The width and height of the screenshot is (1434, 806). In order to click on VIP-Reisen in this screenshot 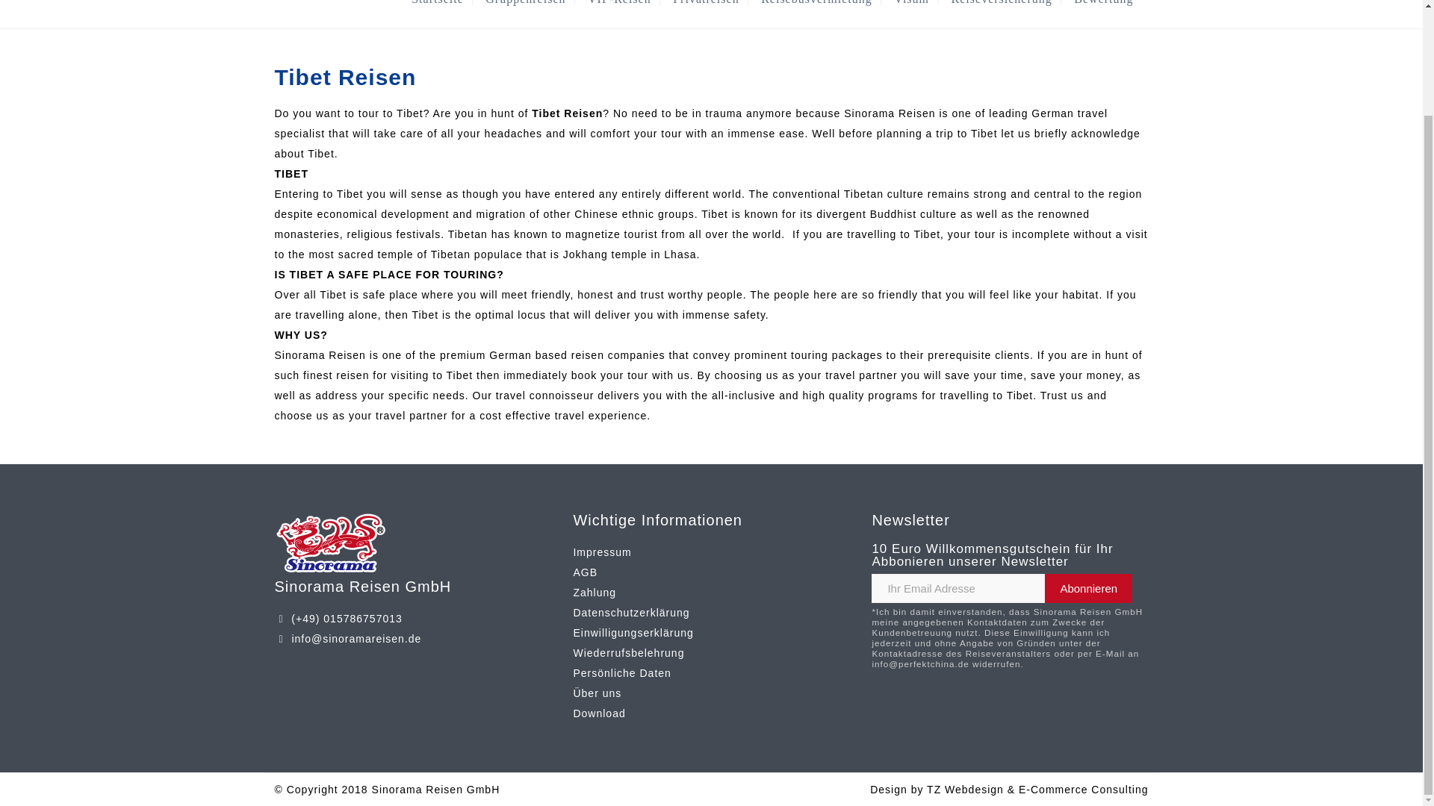, I will do `click(619, 2)`.